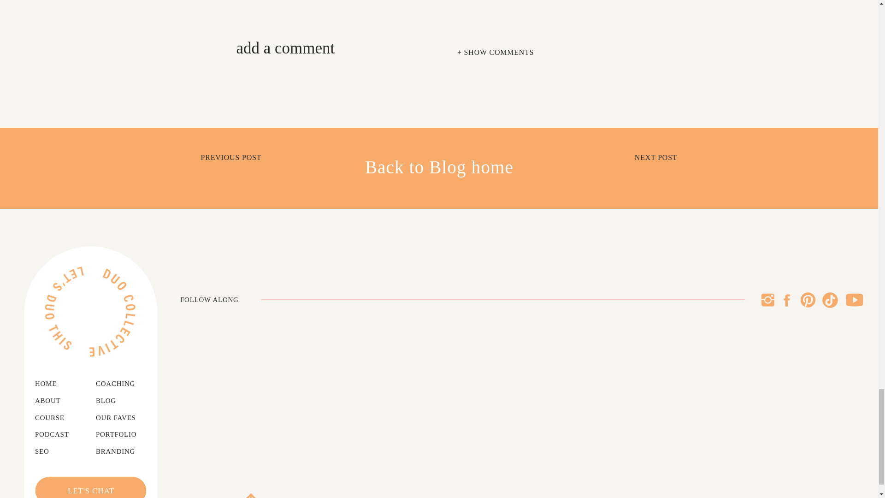 The image size is (885, 498). Describe the element at coordinates (122, 418) in the screenshot. I see `OUR FAVES` at that location.